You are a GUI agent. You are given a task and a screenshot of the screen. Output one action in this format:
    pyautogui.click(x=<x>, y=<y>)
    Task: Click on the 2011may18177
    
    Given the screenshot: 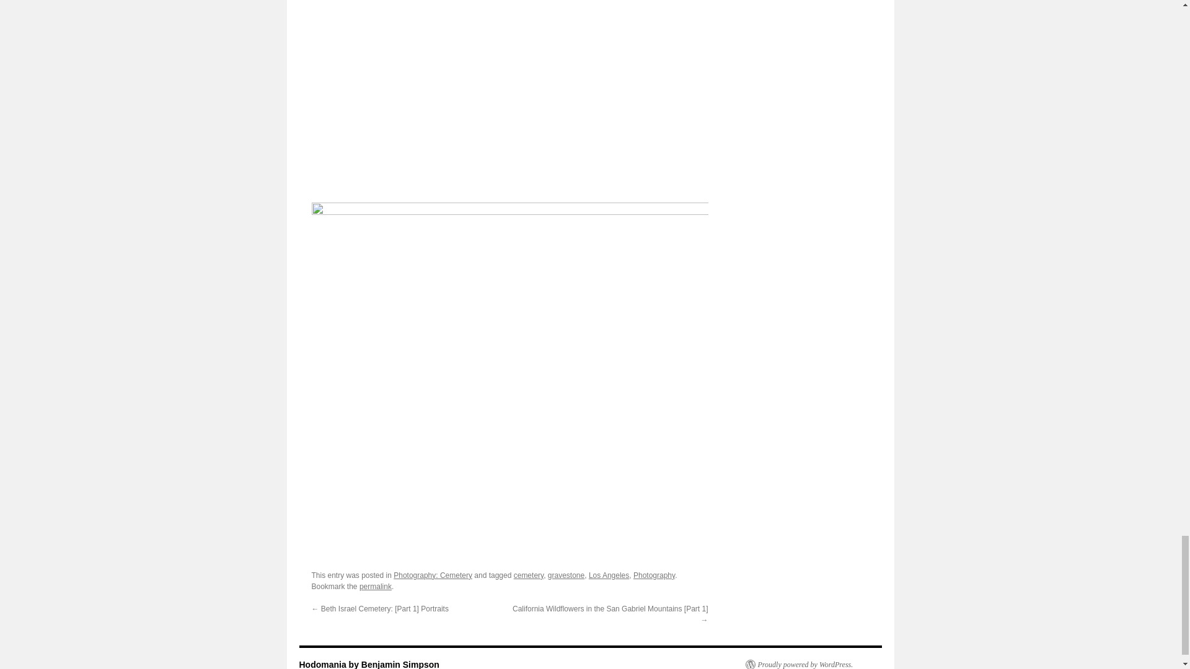 What is the action you would take?
    pyautogui.click(x=456, y=94)
    